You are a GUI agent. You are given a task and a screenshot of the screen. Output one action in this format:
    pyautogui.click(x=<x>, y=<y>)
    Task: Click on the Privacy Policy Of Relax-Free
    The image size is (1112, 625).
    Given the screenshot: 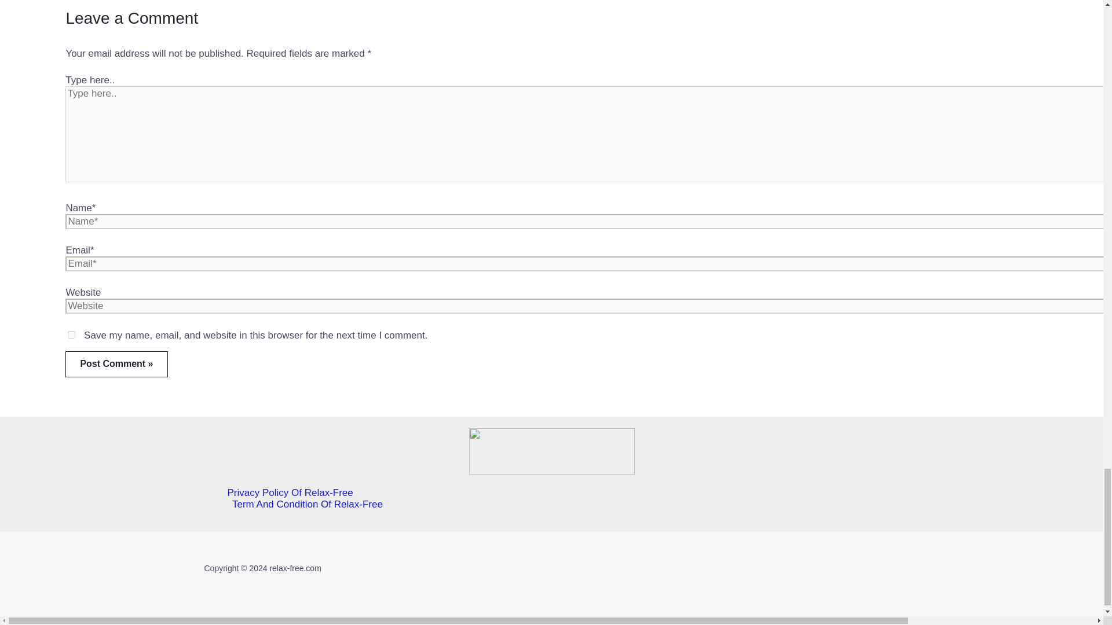 What is the action you would take?
    pyautogui.click(x=562, y=493)
    